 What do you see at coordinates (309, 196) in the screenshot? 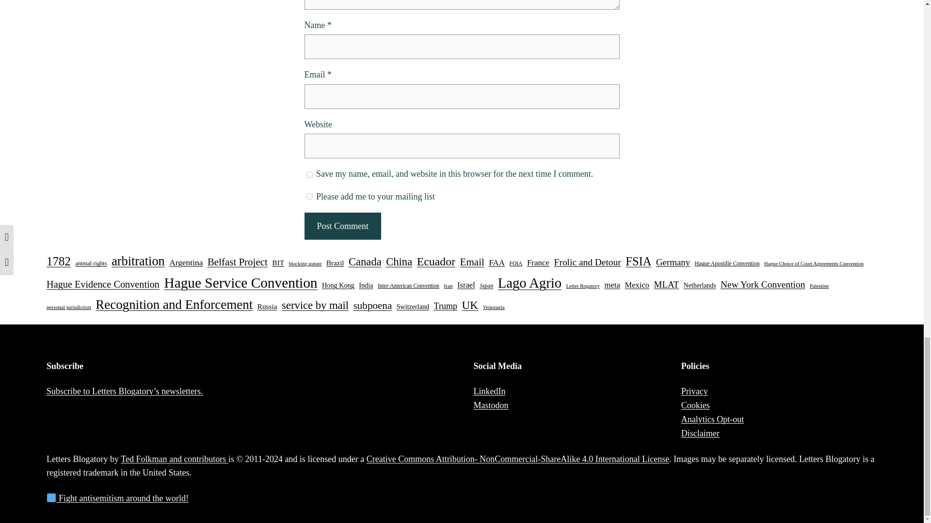
I see `1` at bounding box center [309, 196].